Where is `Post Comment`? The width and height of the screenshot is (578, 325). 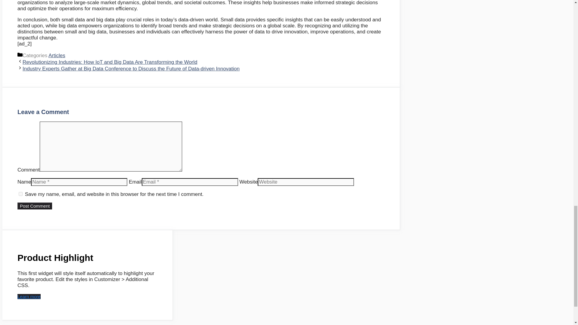
Post Comment is located at coordinates (34, 206).